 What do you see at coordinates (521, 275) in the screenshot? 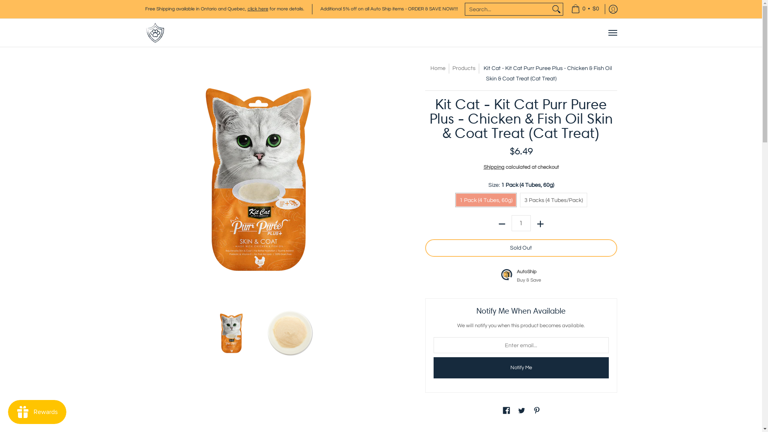
I see `AutoShip
Buy & Save` at bounding box center [521, 275].